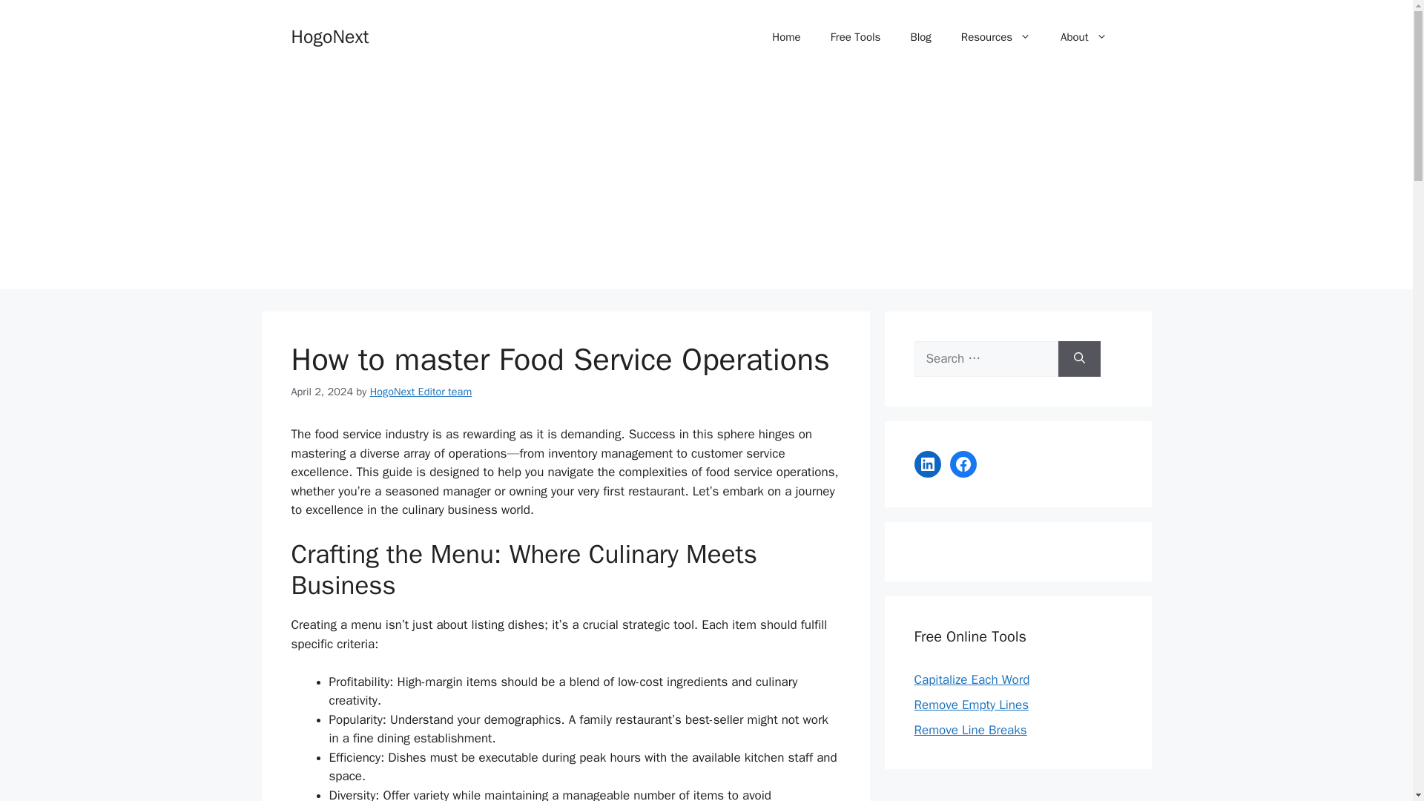 The height and width of the screenshot is (801, 1424). I want to click on Capitalize Each Word, so click(972, 679).